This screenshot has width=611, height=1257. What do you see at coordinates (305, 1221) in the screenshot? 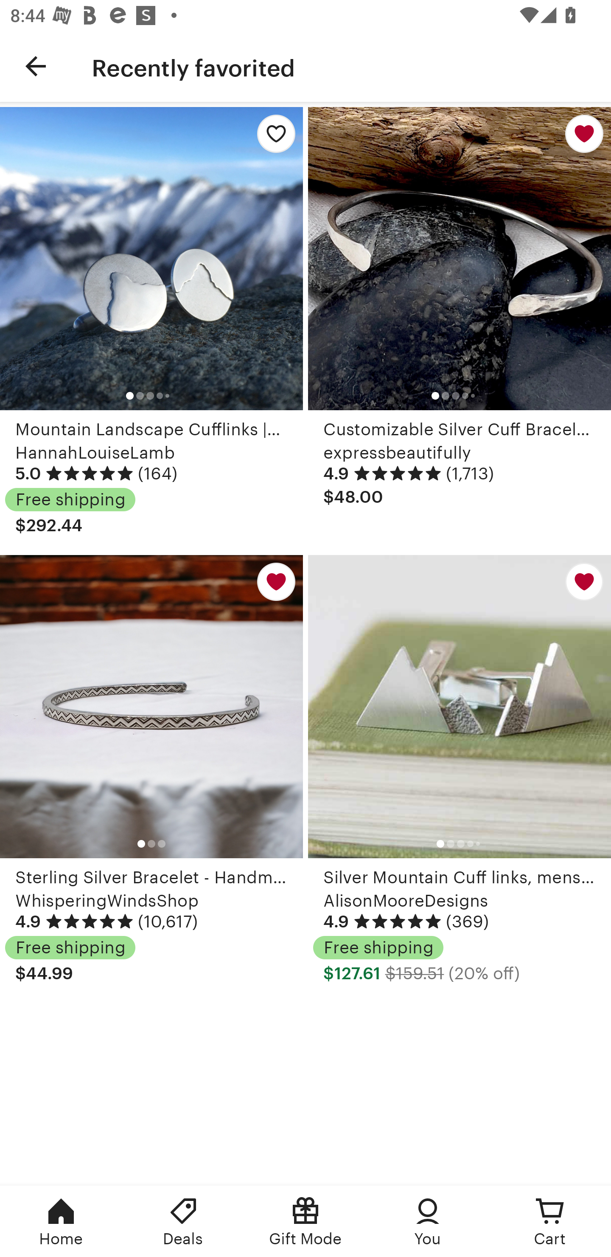
I see `Gift Mode` at bounding box center [305, 1221].